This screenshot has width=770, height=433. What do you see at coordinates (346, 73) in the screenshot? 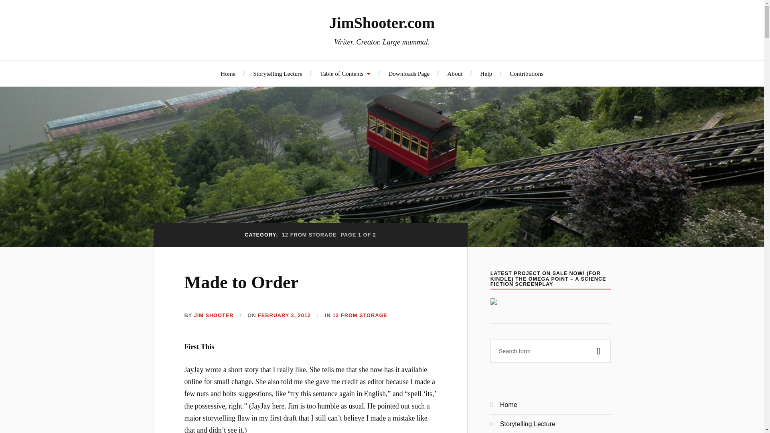
I see `Table of Contents` at bounding box center [346, 73].